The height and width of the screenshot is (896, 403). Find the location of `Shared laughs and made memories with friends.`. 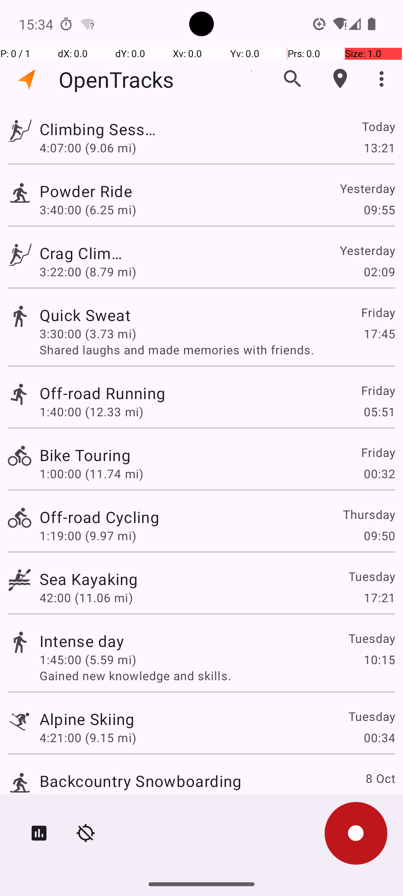

Shared laughs and made memories with friends. is located at coordinates (217, 349).